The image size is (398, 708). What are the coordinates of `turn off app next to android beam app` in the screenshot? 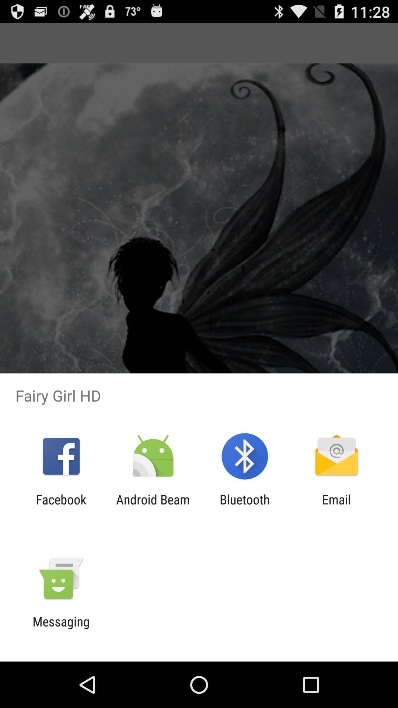 It's located at (245, 507).